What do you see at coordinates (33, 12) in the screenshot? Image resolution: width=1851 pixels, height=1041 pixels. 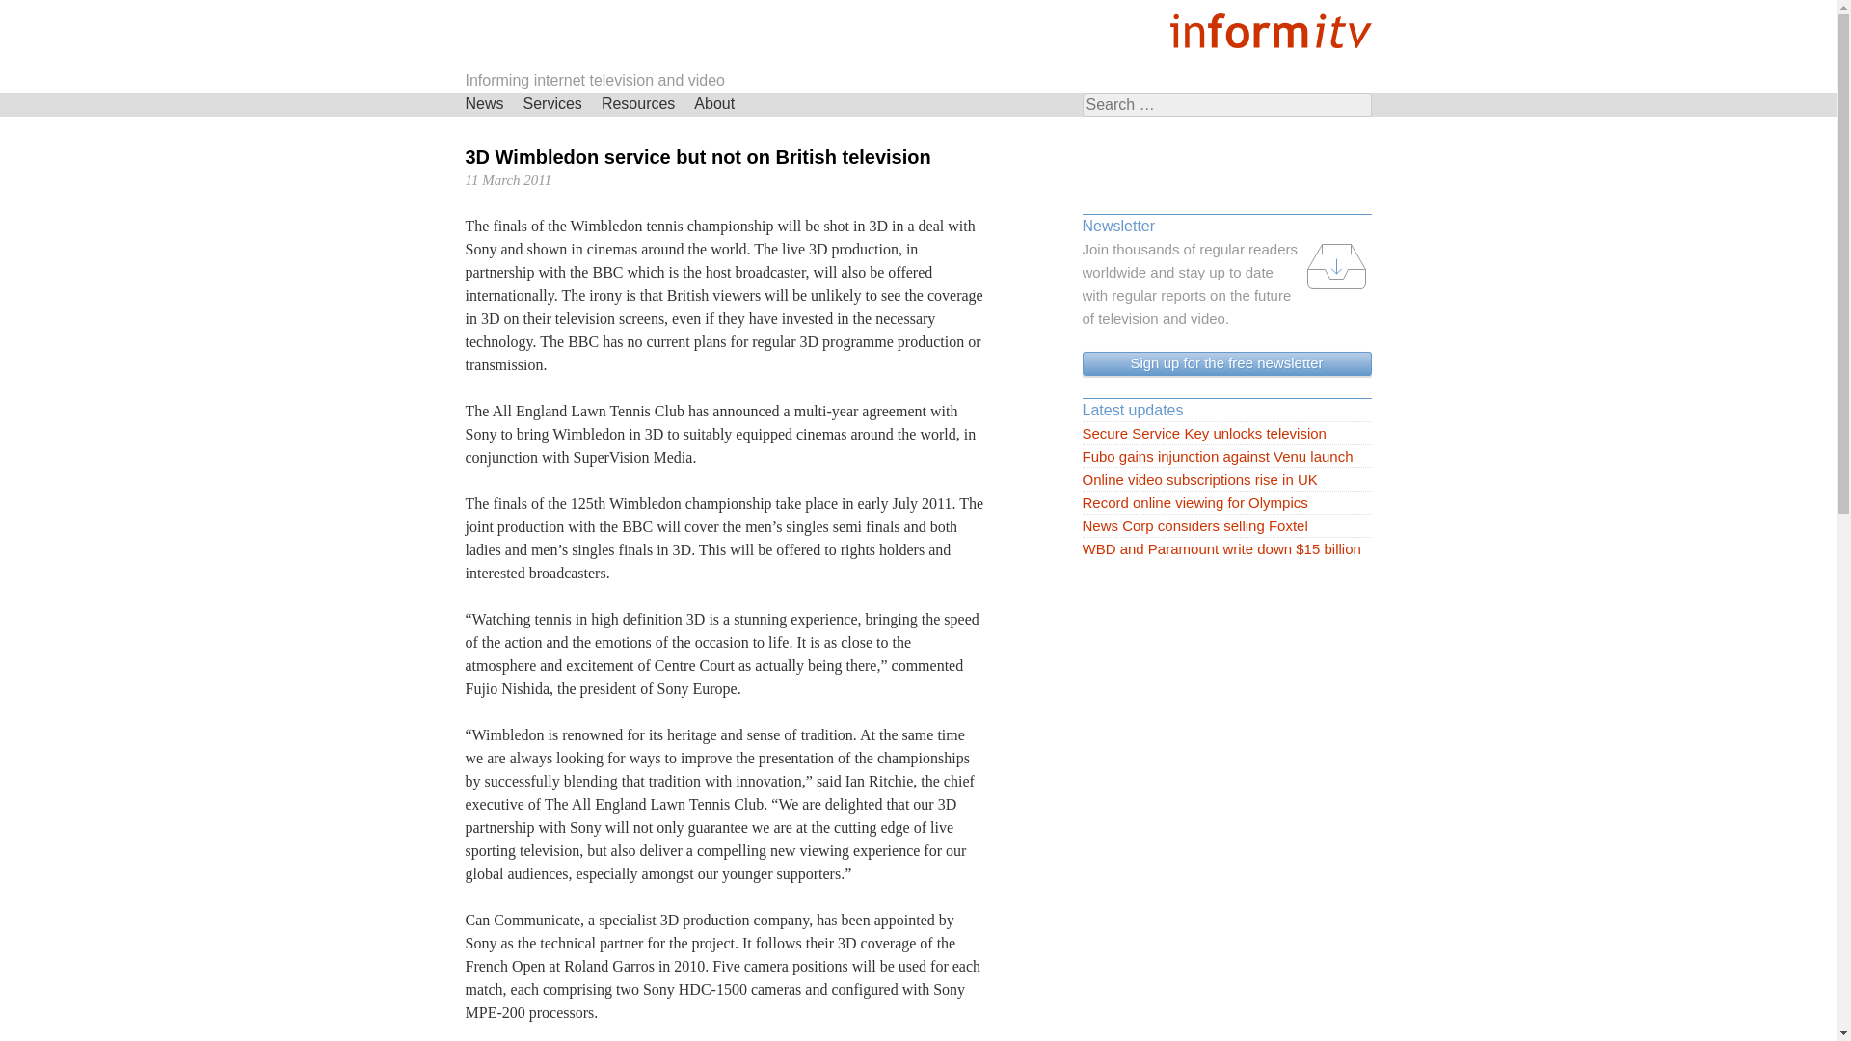 I see `Search` at bounding box center [33, 12].